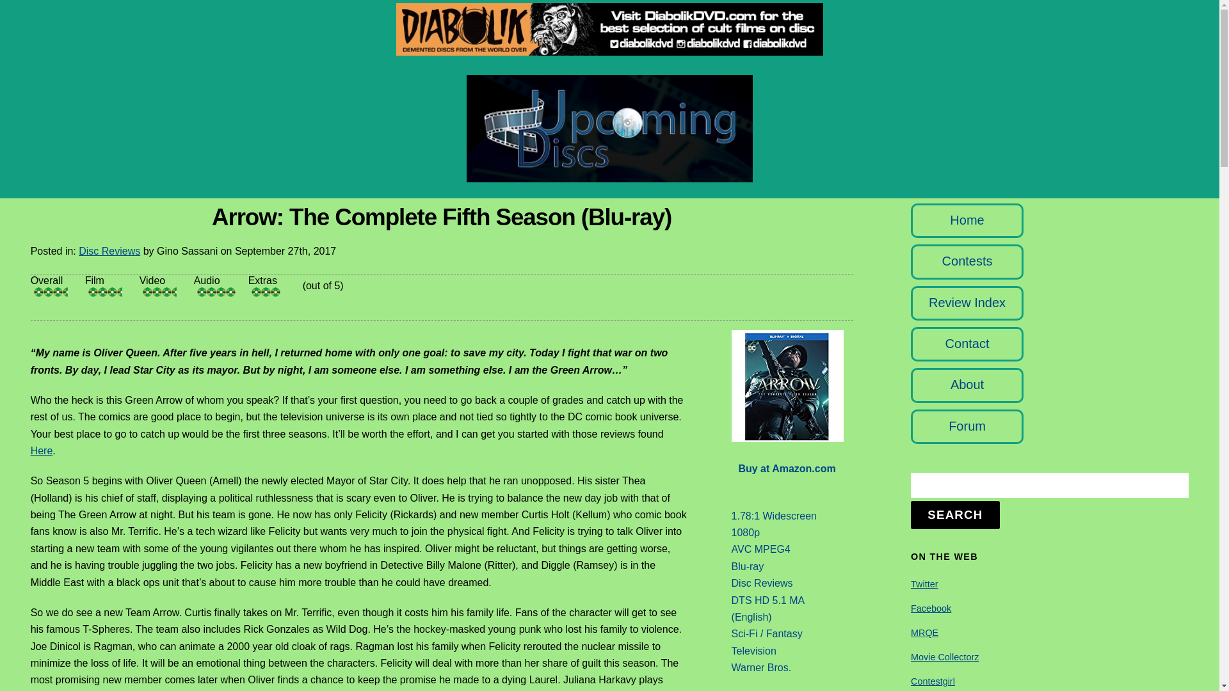 The width and height of the screenshot is (1229, 691). Describe the element at coordinates (761, 667) in the screenshot. I see `Warner Bros.` at that location.